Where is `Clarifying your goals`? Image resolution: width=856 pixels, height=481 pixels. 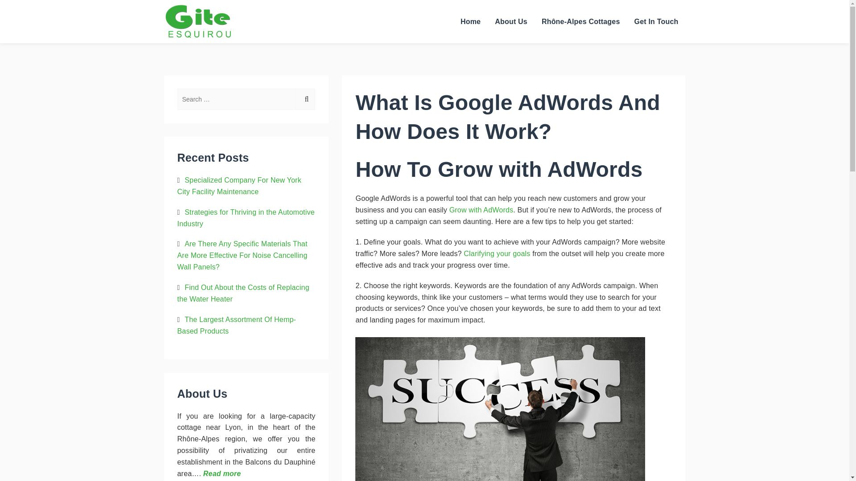
Clarifying your goals is located at coordinates (497, 253).